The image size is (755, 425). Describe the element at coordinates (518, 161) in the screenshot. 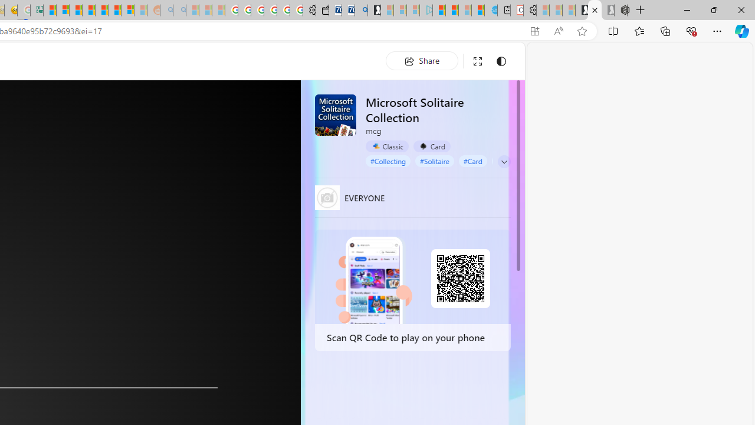

I see `#Single Player` at that location.